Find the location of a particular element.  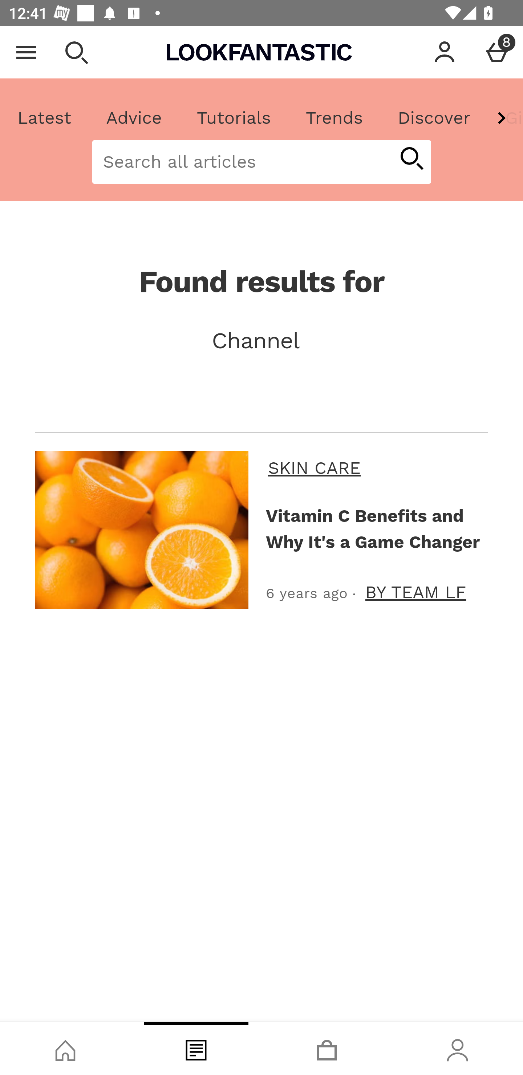

Blog, tab, 2 of 4 is located at coordinates (196, 1048).